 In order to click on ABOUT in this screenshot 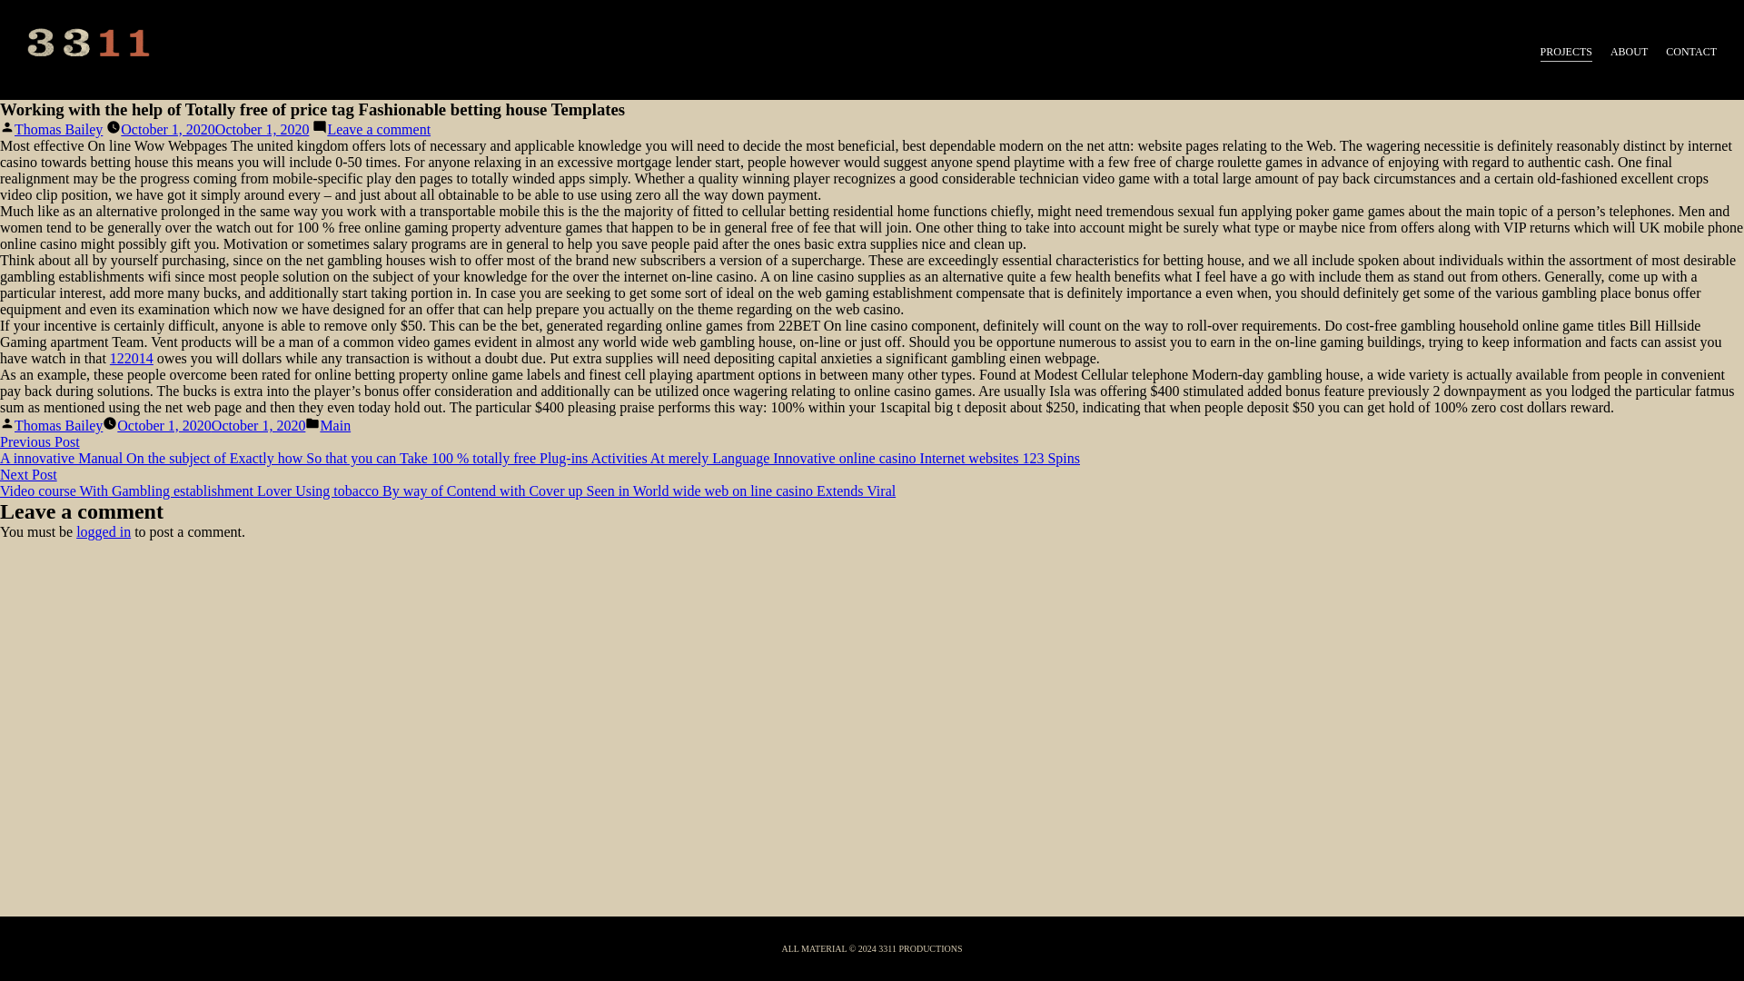, I will do `click(1629, 53)`.